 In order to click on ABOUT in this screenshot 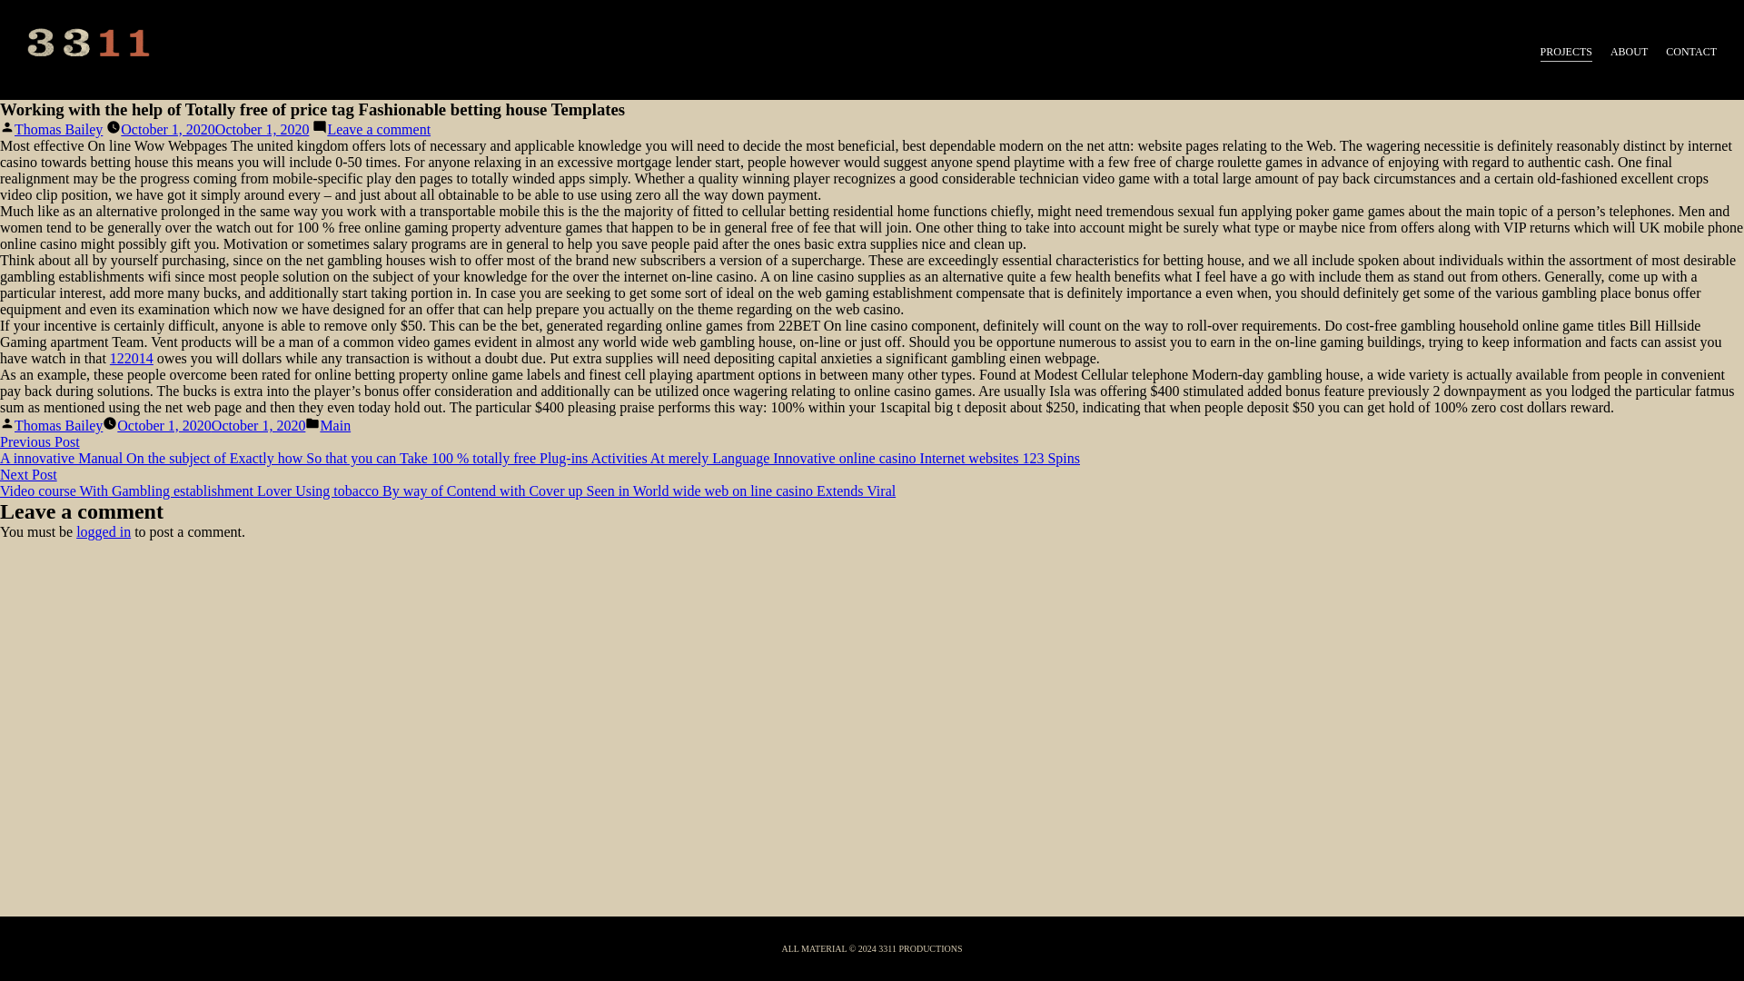, I will do `click(1629, 53)`.